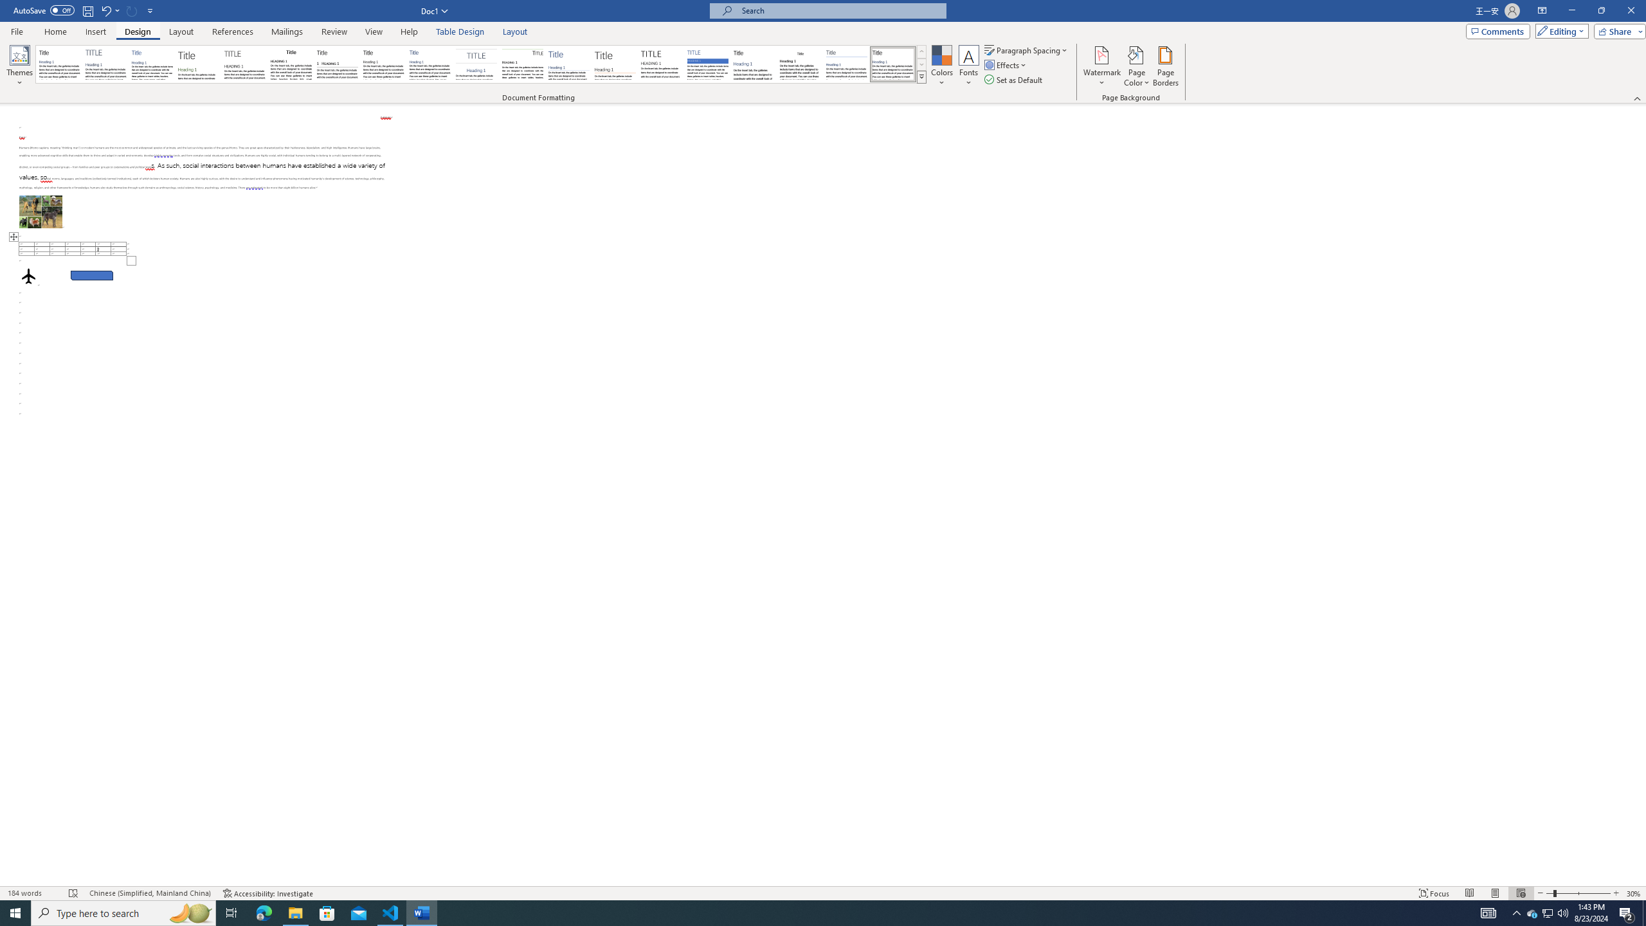 This screenshot has height=926, width=1646. I want to click on Paragraph Spacing, so click(1027, 50).